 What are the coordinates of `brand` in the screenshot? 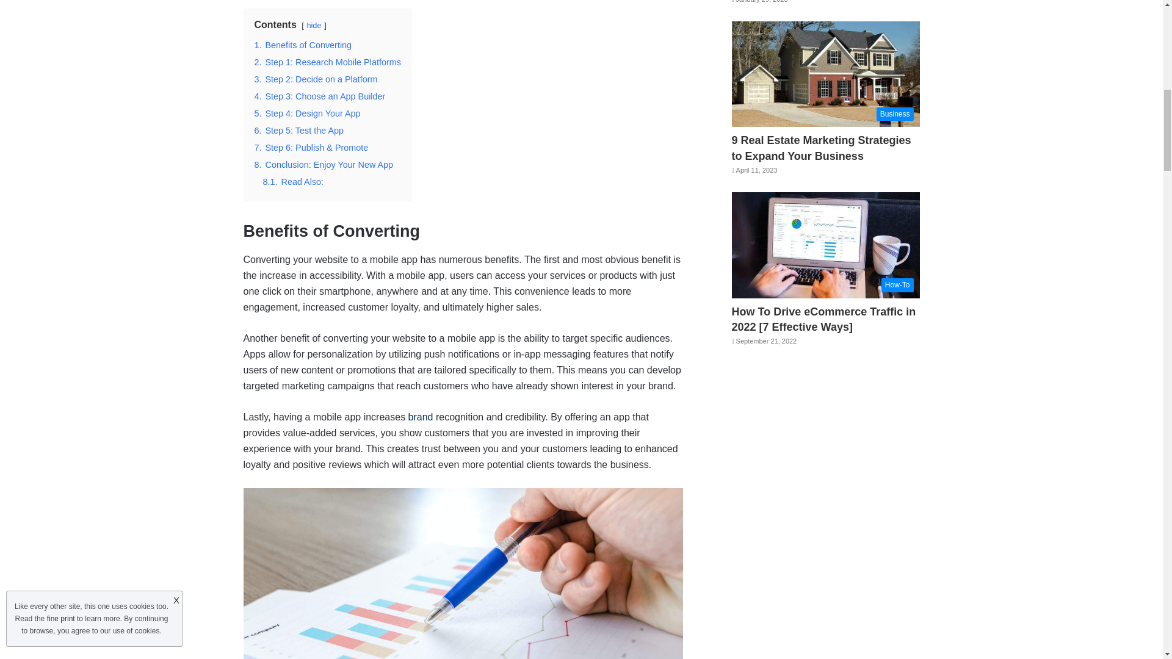 It's located at (421, 417).